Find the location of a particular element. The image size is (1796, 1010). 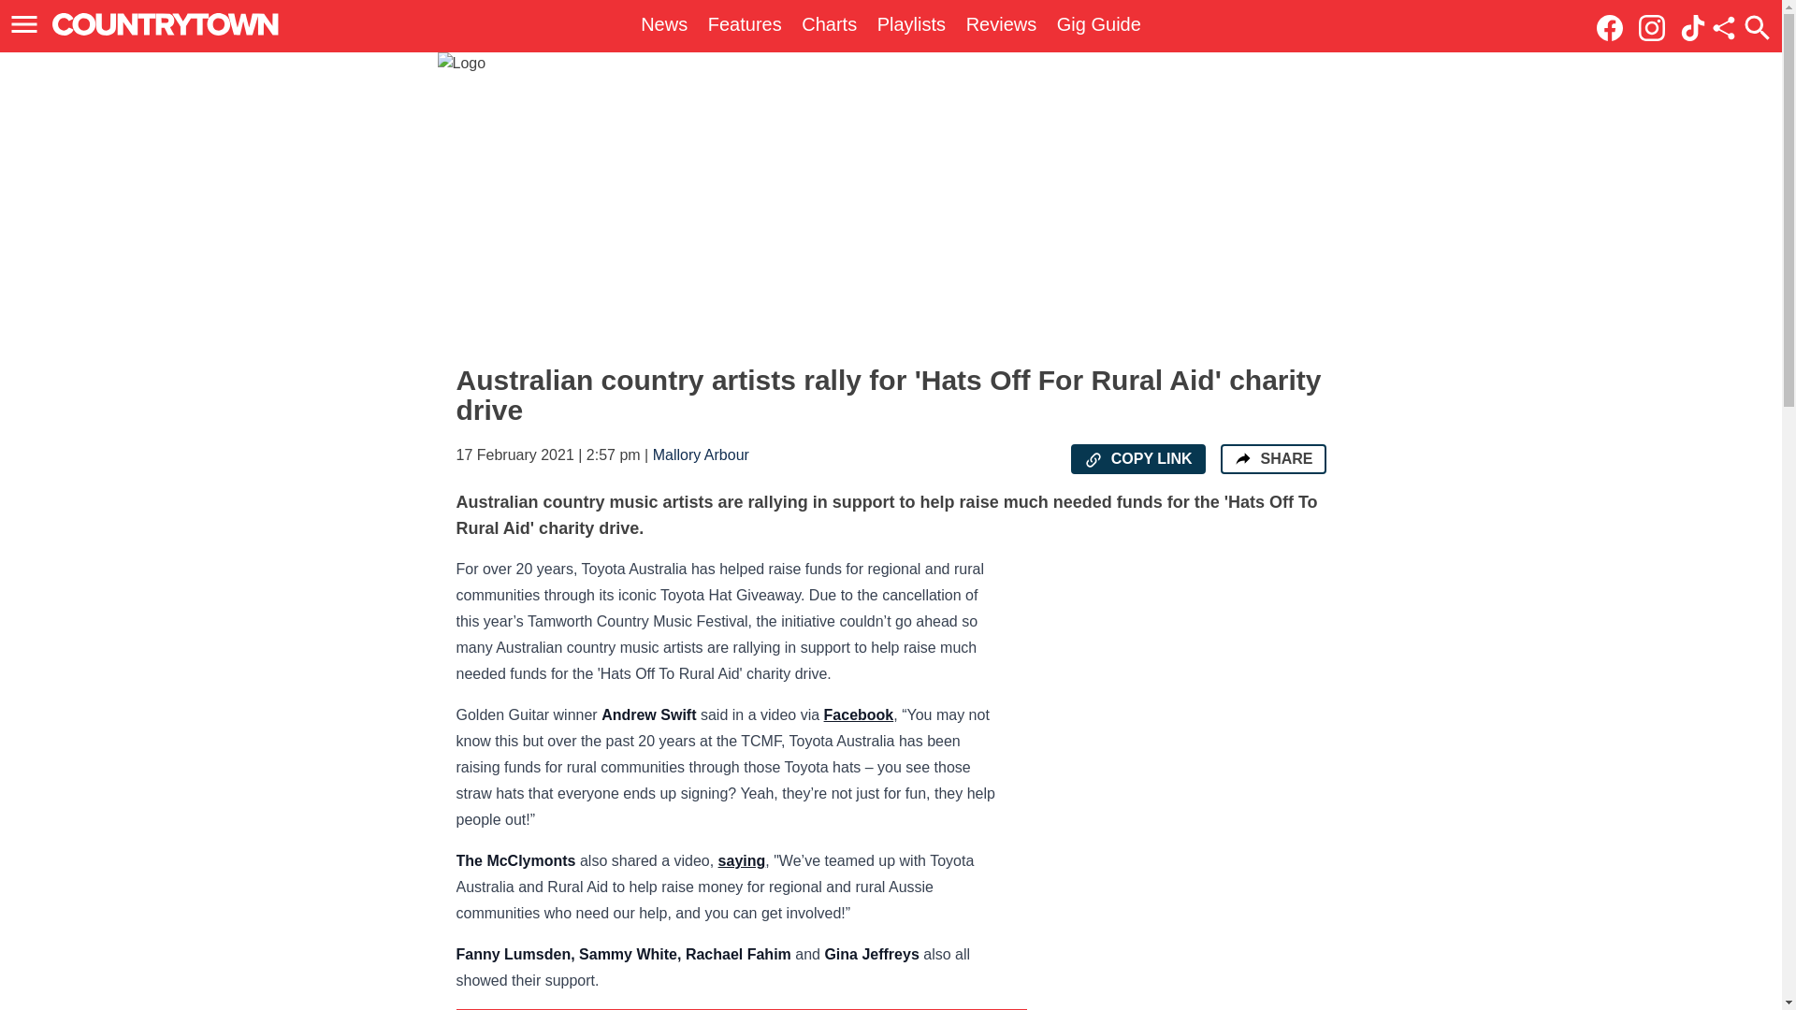

Open the site search menu is located at coordinates (1757, 27).